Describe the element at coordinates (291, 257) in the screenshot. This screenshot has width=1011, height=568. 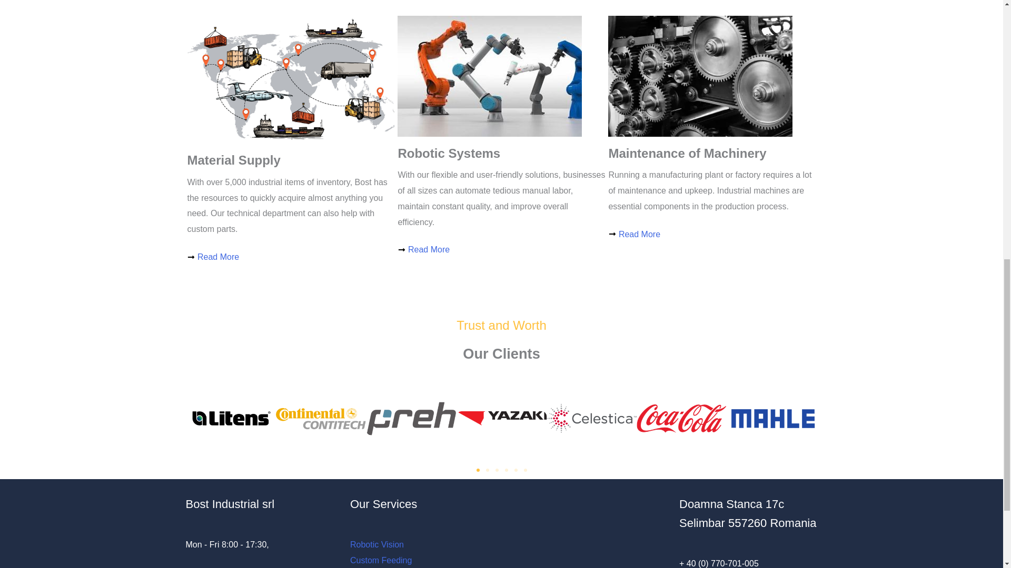
I see `Read More` at that location.